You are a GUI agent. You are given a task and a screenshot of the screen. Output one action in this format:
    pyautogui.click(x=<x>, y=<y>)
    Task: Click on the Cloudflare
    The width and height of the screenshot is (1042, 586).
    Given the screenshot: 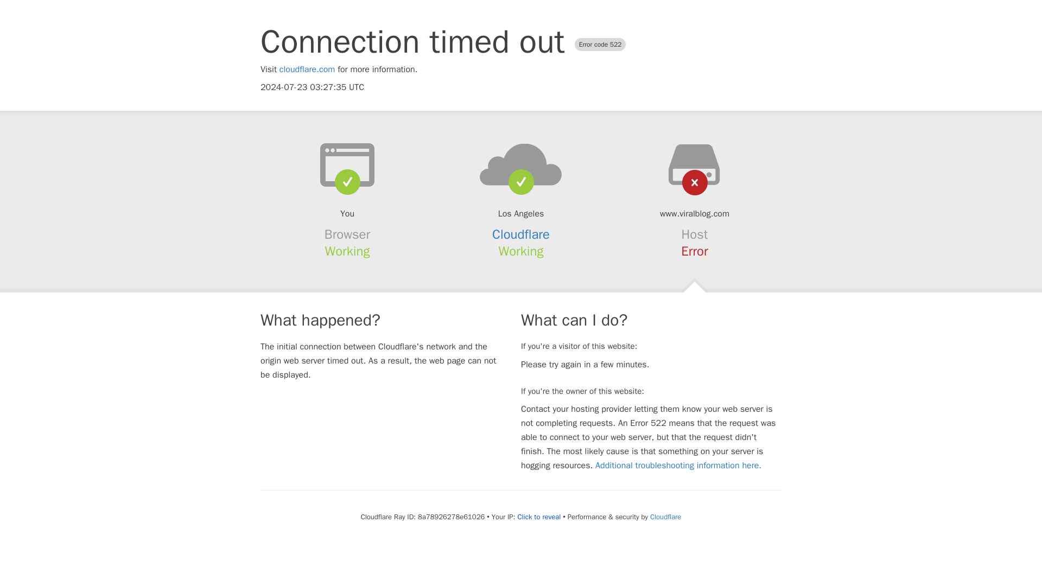 What is the action you would take?
    pyautogui.click(x=665, y=517)
    